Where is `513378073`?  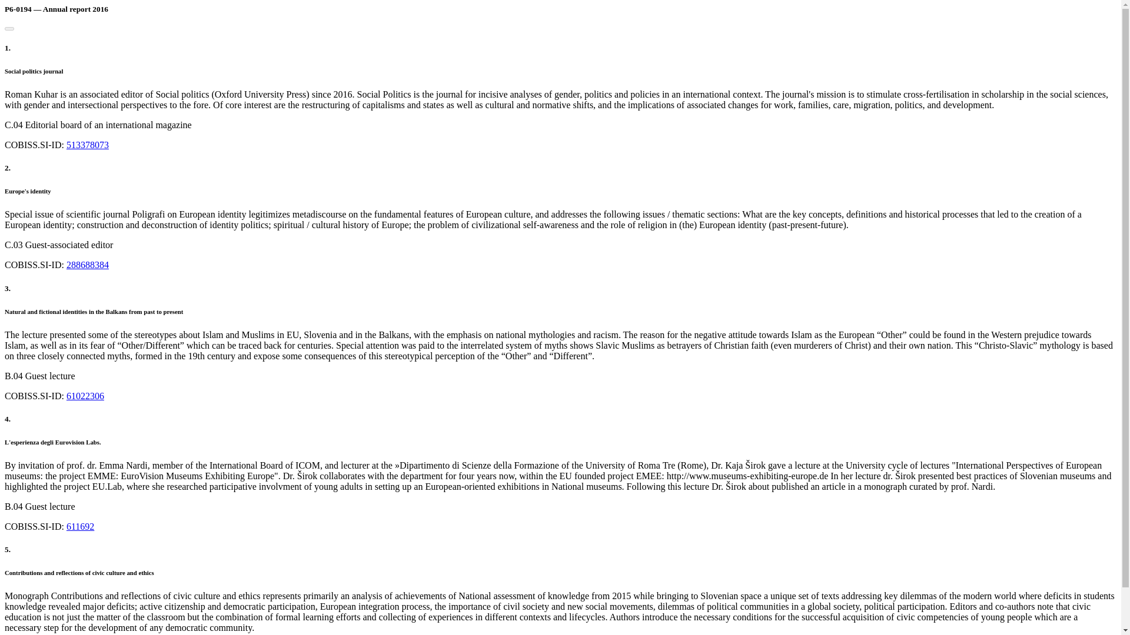 513378073 is located at coordinates (87, 145).